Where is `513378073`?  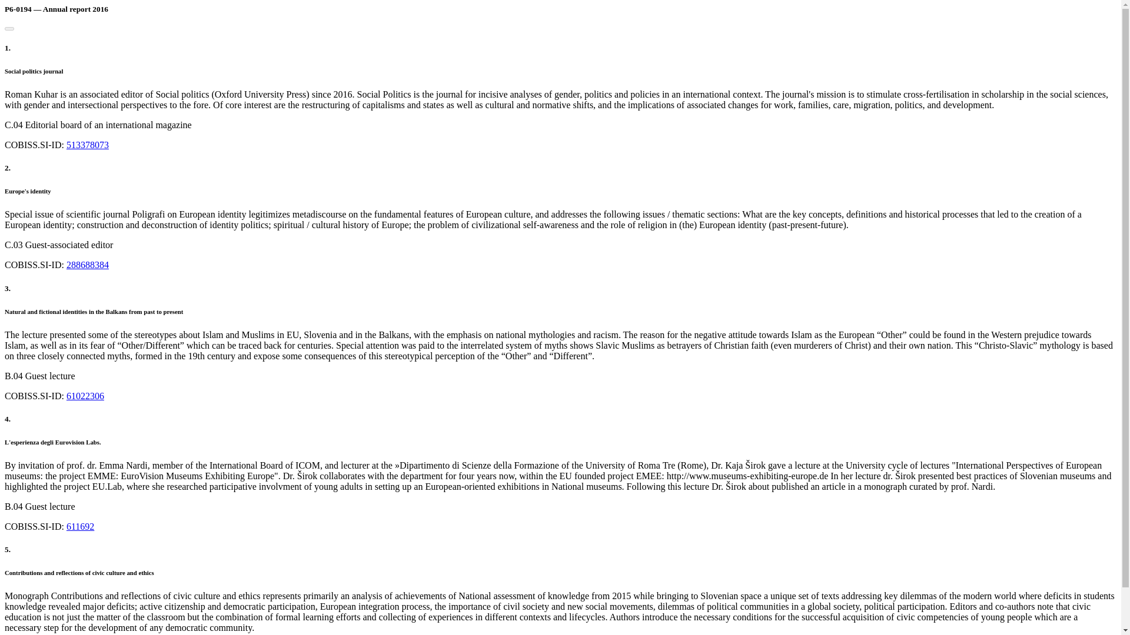 513378073 is located at coordinates (87, 145).